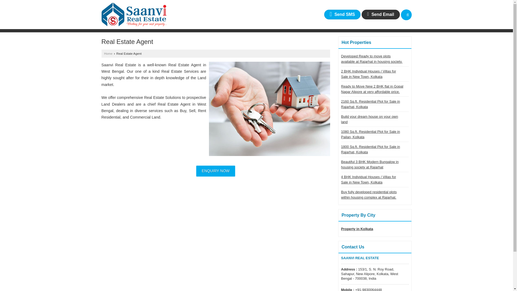 The height and width of the screenshot is (291, 517). I want to click on ENQUIRY NOW, so click(215, 171).